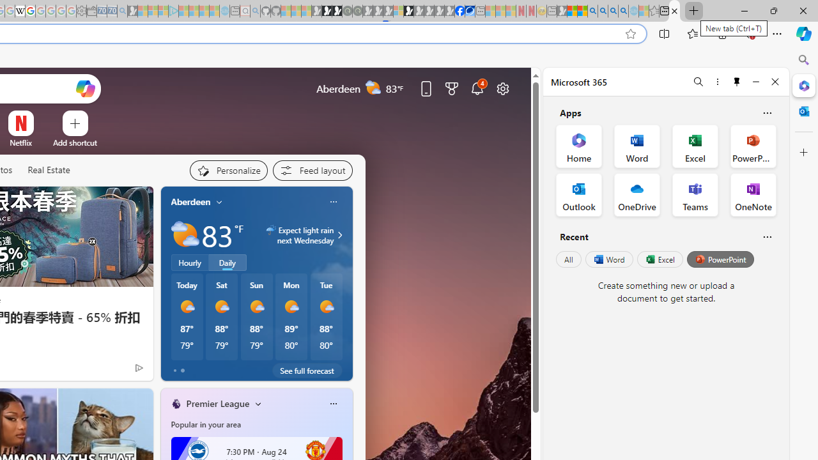 This screenshot has width=818, height=460. Describe the element at coordinates (502, 88) in the screenshot. I see `Page settings` at that location.